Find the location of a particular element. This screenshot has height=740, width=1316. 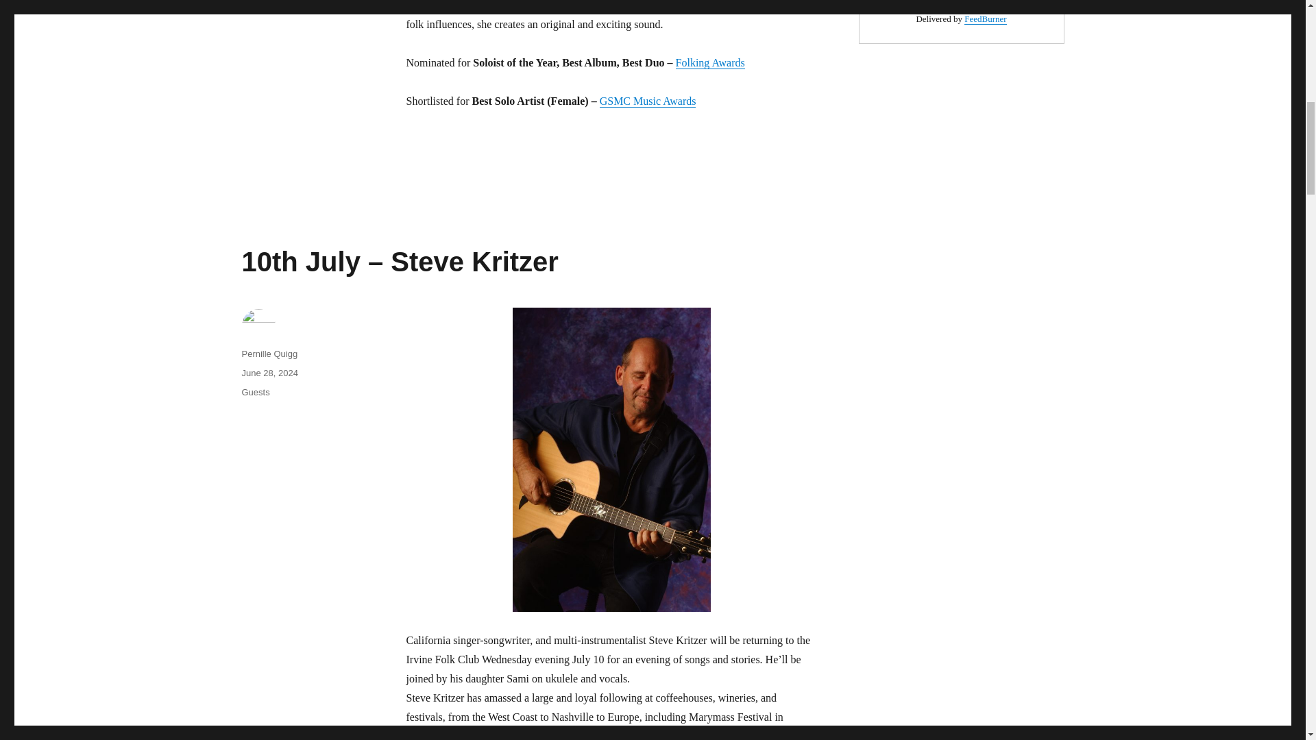

June 28, 2024 is located at coordinates (269, 373).